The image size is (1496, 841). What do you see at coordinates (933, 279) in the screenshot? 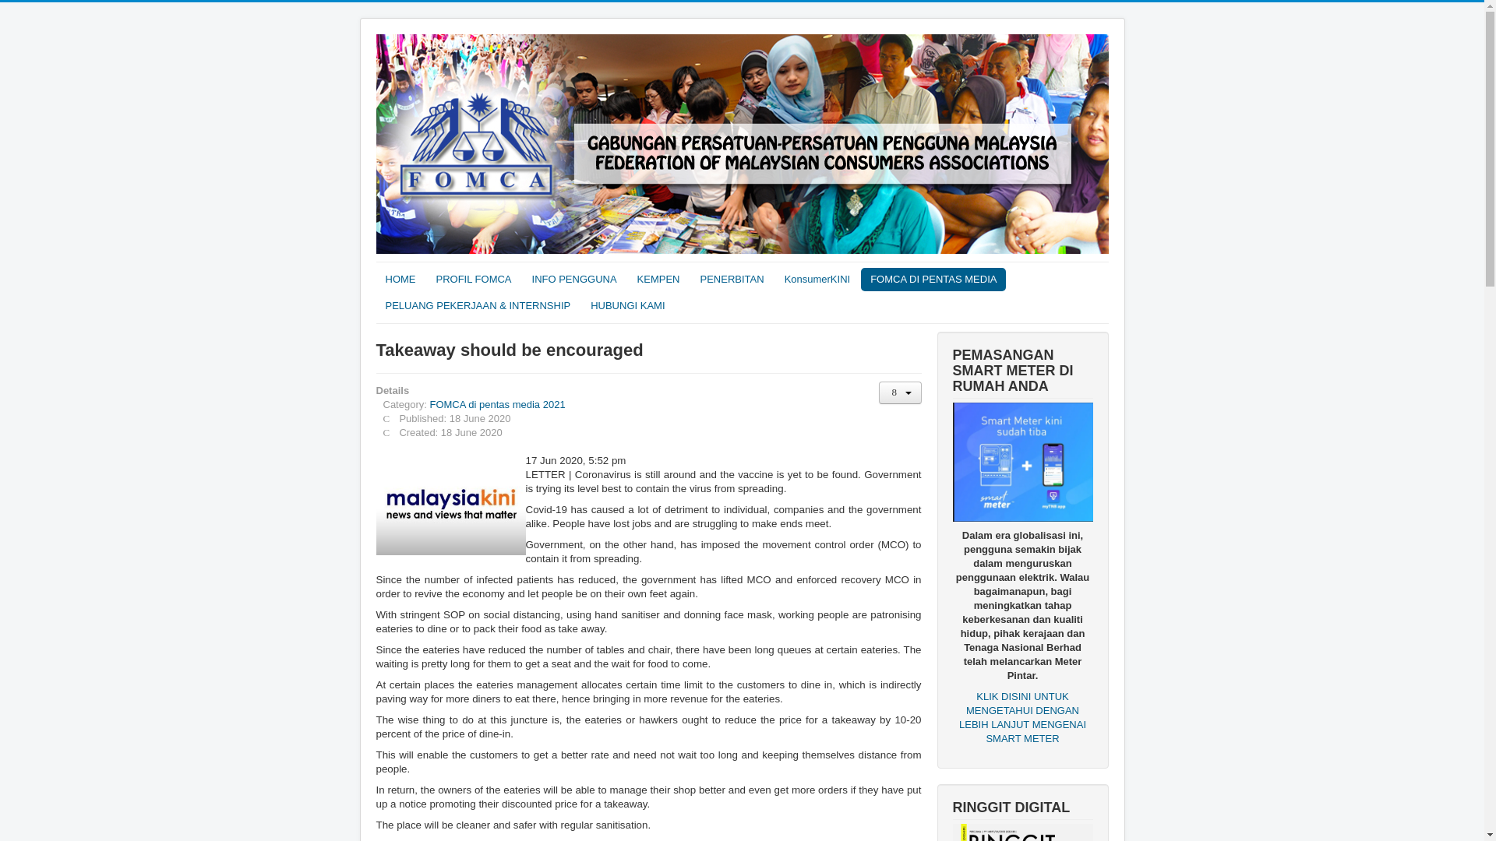
I see `FOMCA DI PENTAS MEDIA` at bounding box center [933, 279].